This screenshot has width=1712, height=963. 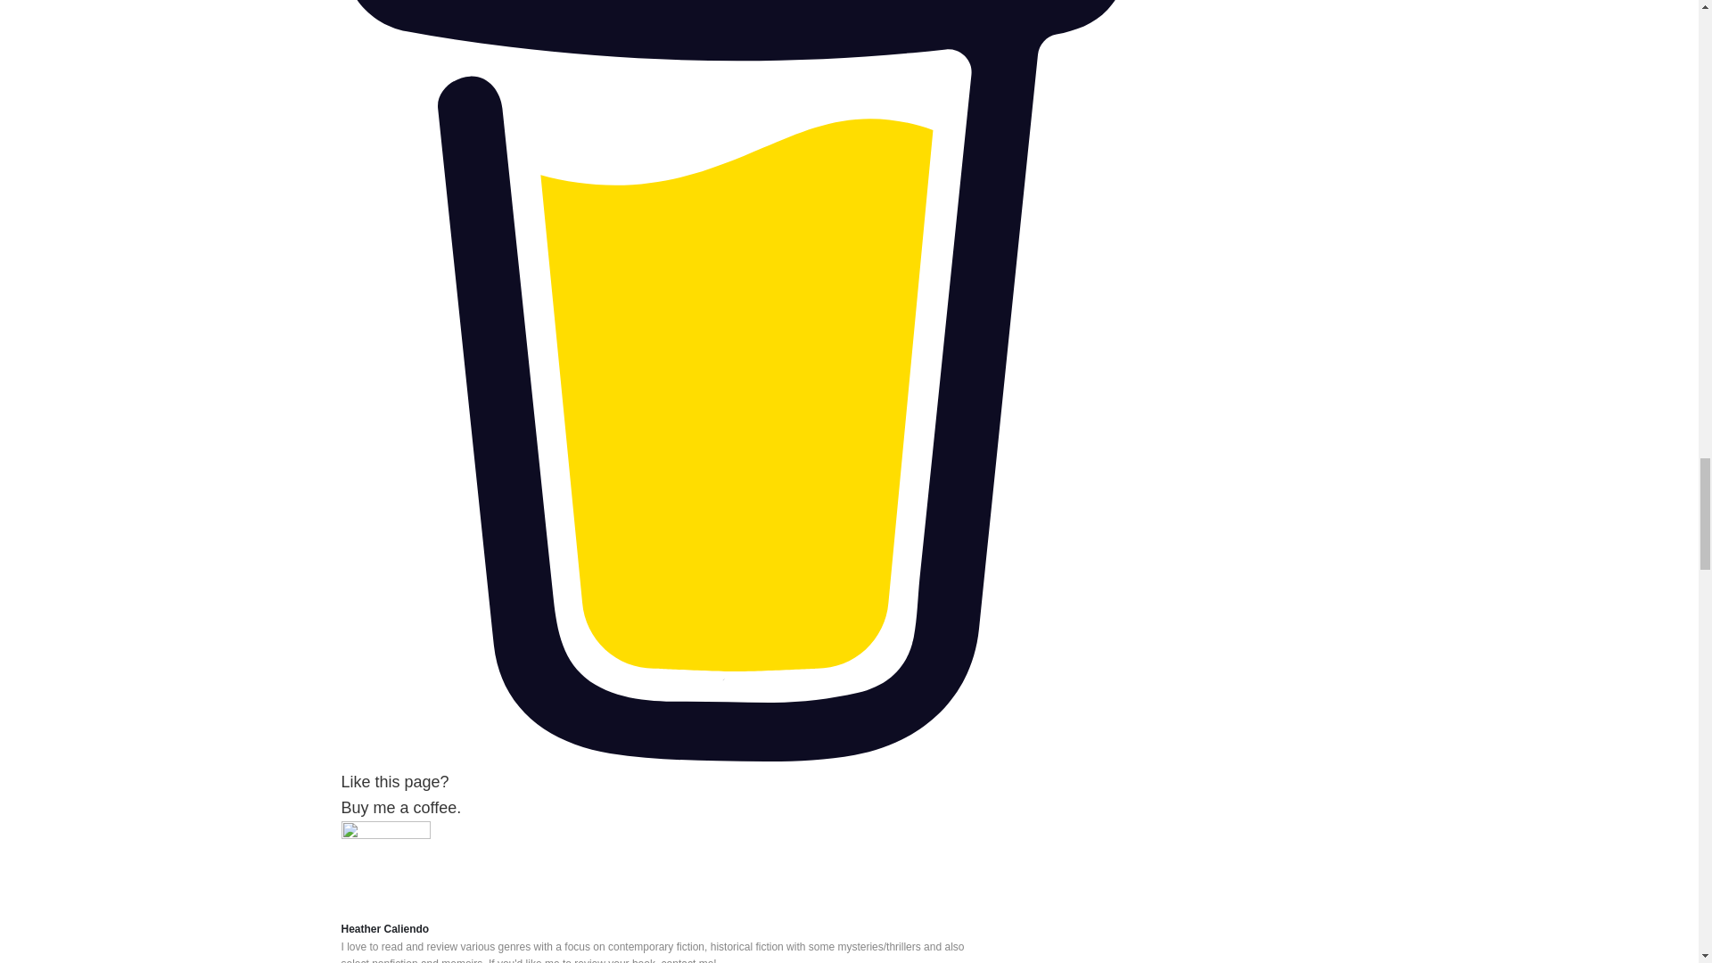 I want to click on Heather Caliendo, so click(x=735, y=785).